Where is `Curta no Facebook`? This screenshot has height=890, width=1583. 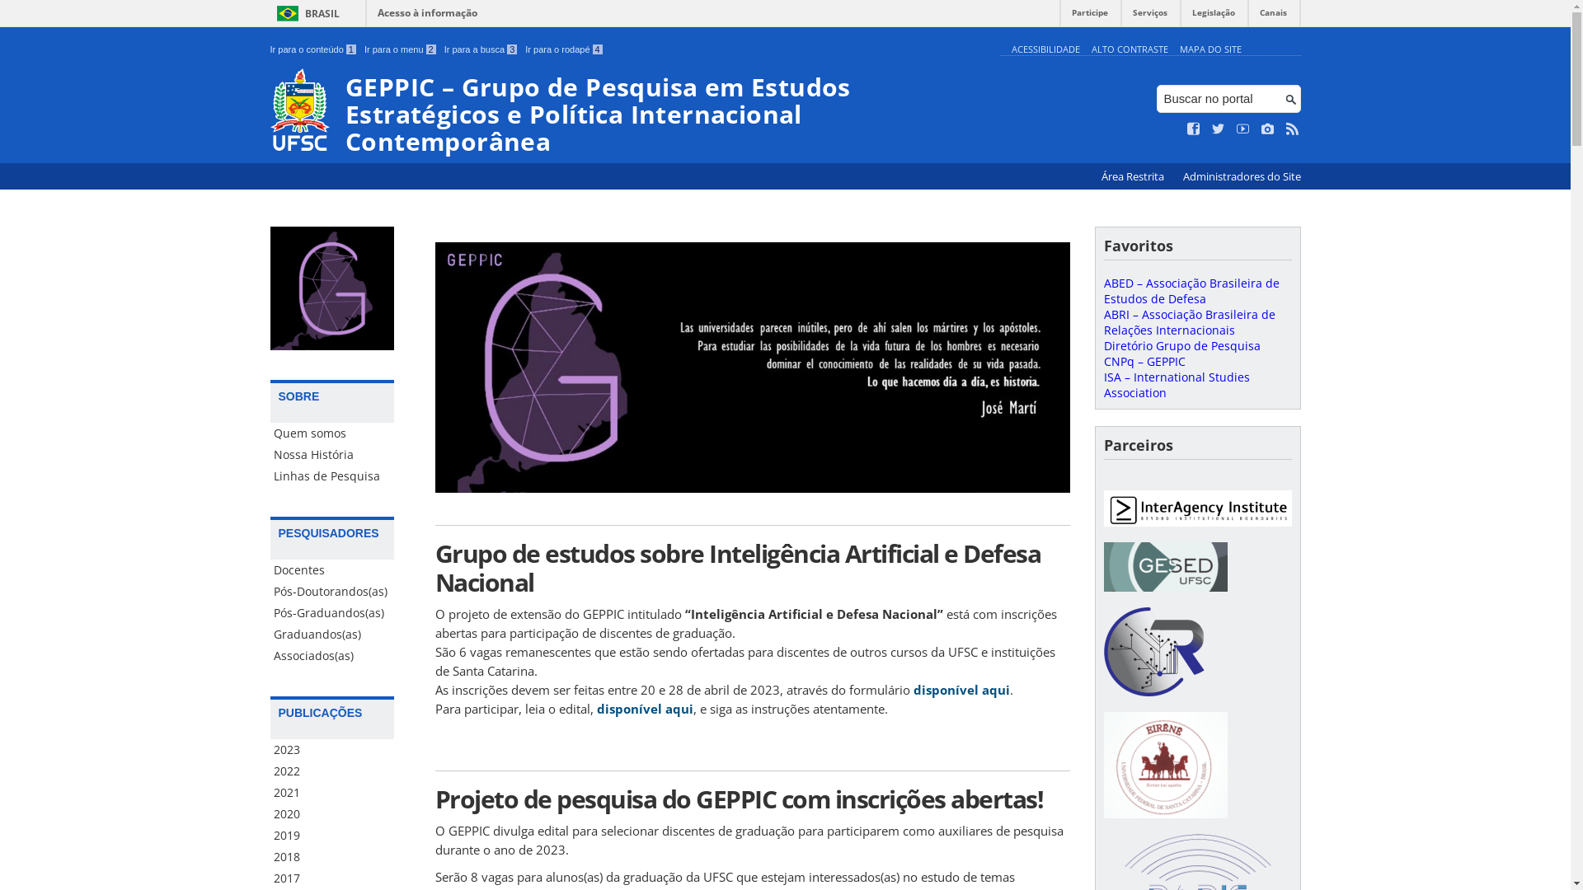
Curta no Facebook is located at coordinates (1194, 129).